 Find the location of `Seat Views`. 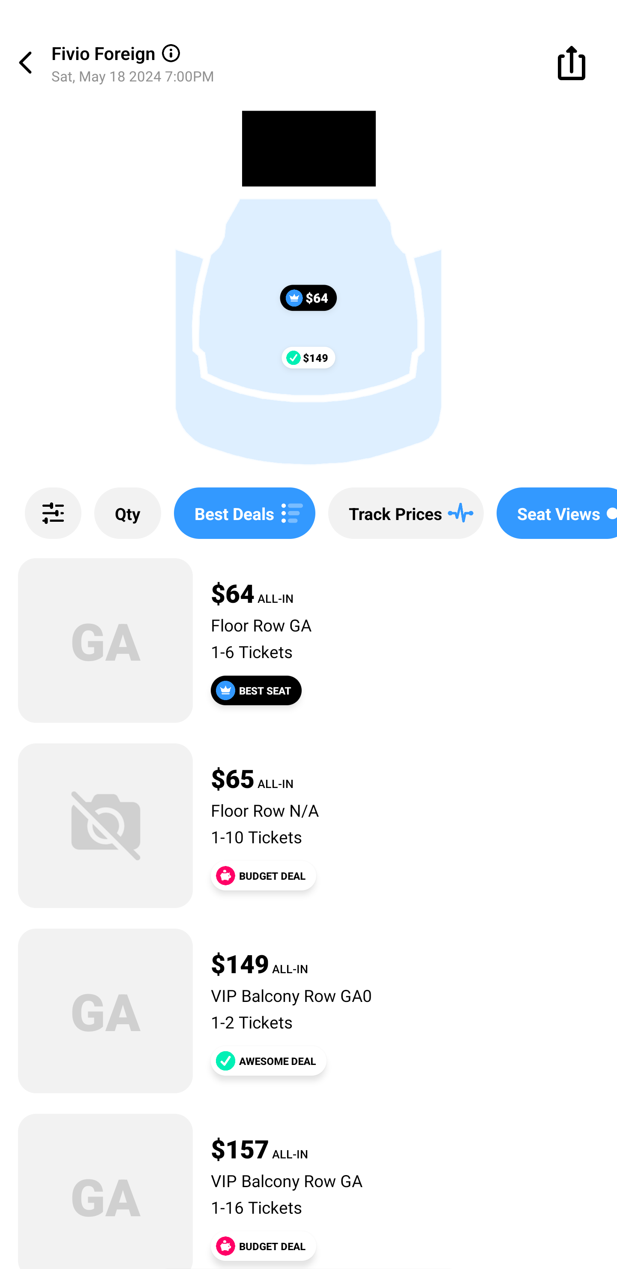

Seat Views is located at coordinates (557, 513).